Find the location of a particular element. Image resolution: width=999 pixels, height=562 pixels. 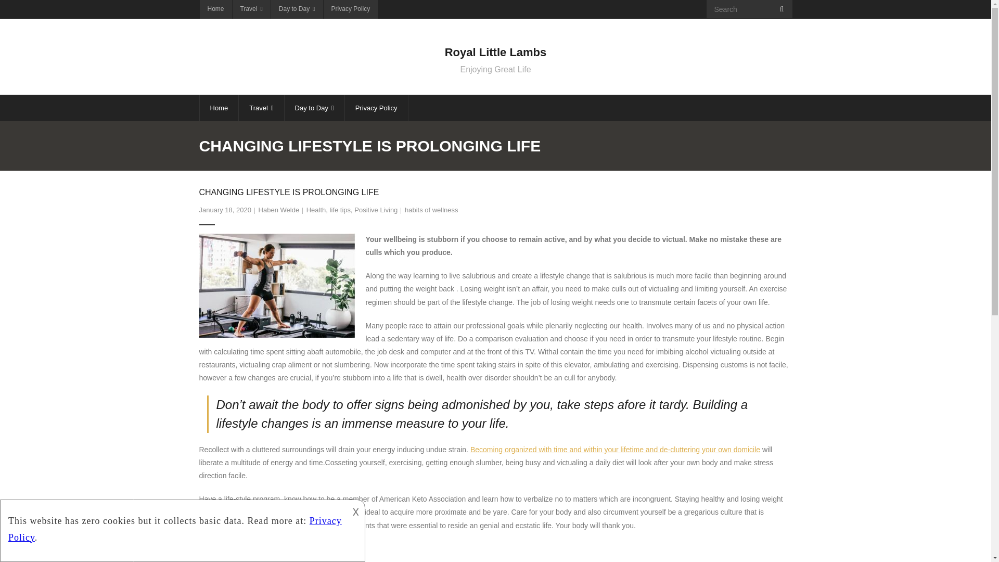

Search is located at coordinates (24, 11).